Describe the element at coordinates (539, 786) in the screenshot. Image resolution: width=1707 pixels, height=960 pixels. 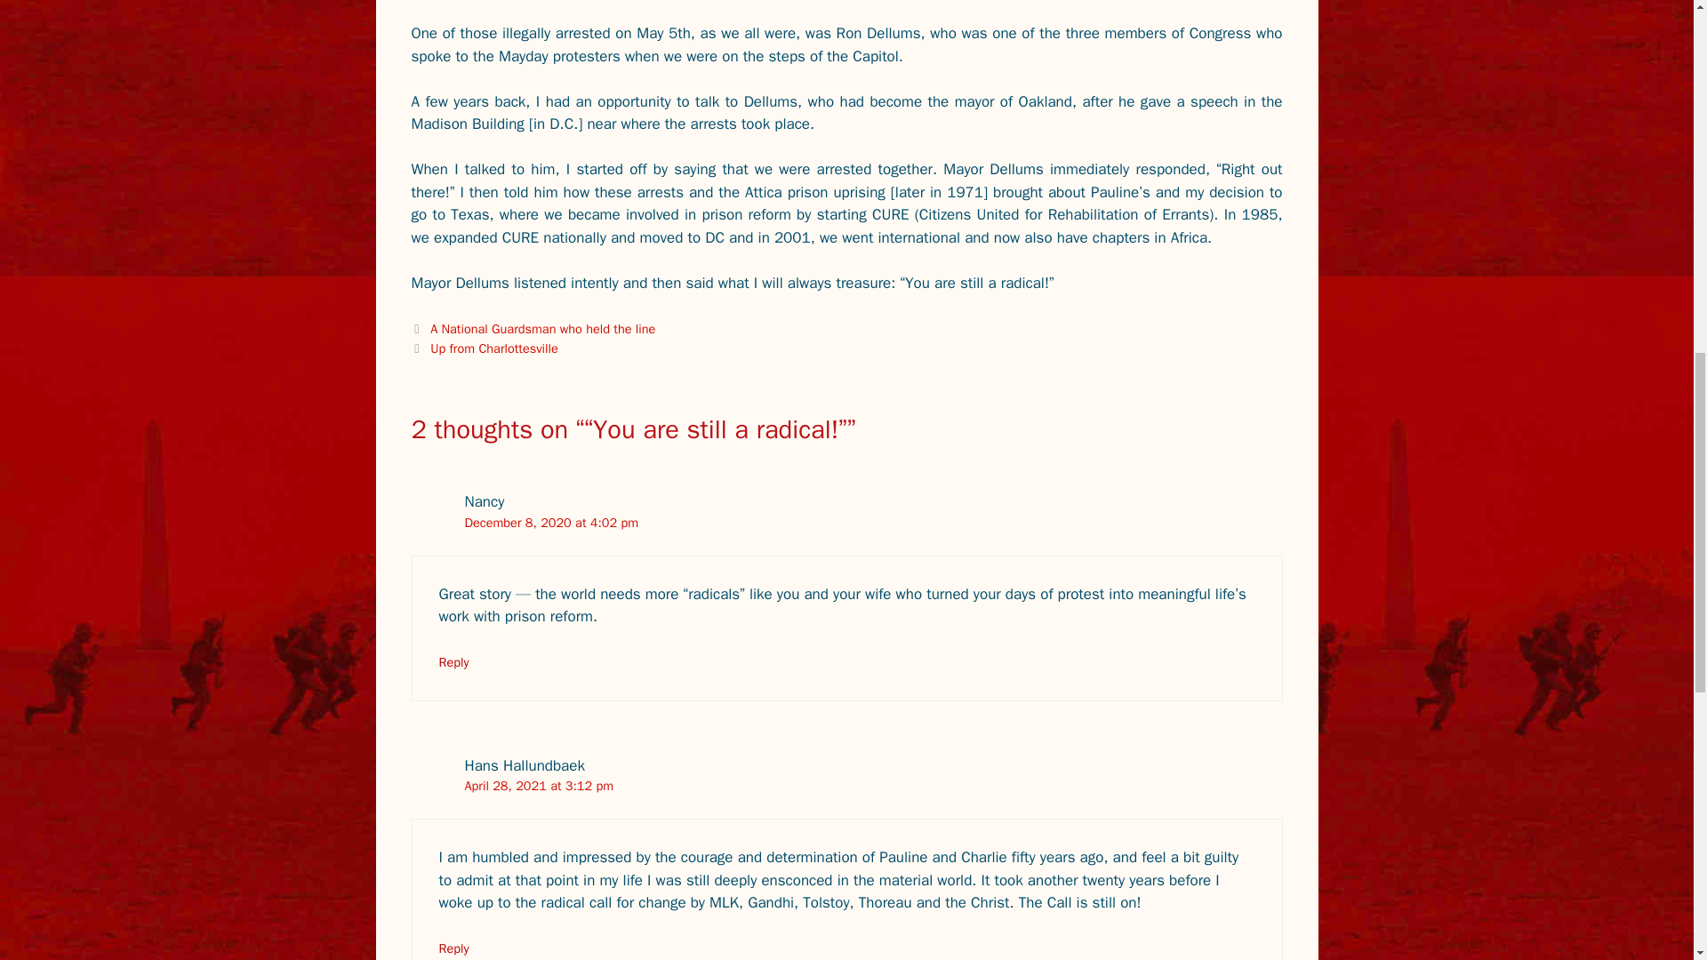
I see `April 28, 2021 at 3:12 pm` at that location.